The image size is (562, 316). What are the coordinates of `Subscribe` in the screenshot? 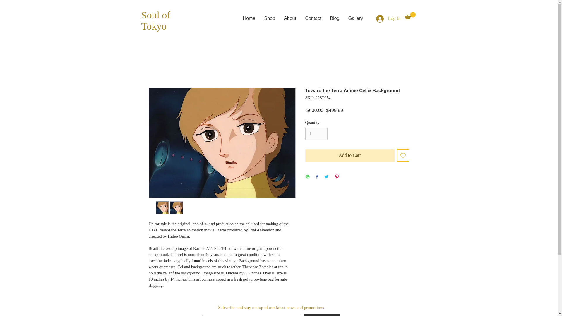 It's located at (321, 315).